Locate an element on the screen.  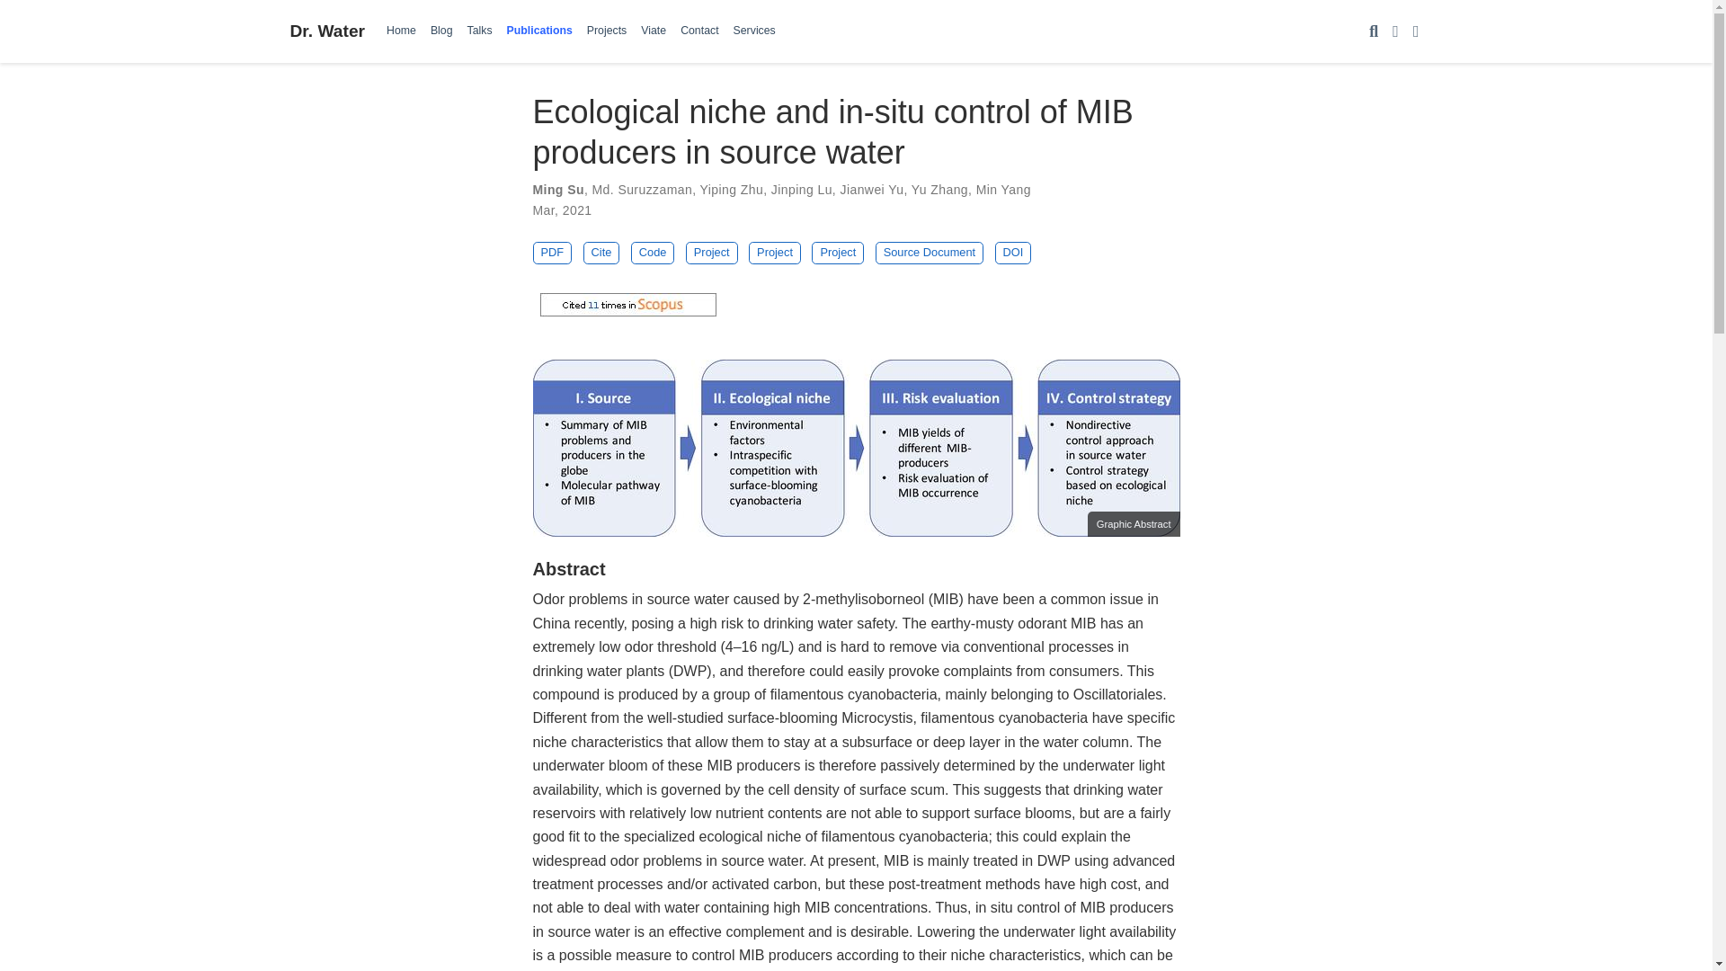
Cite is located at coordinates (601, 252).